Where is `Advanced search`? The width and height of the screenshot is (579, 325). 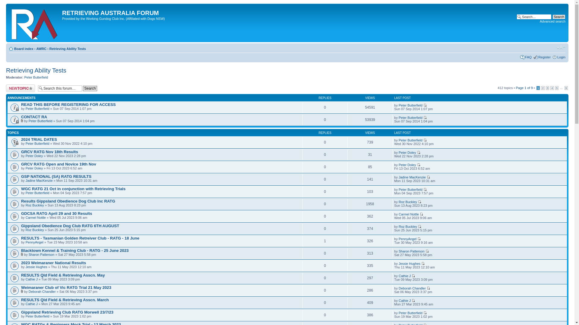 Advanced search is located at coordinates (552, 21).